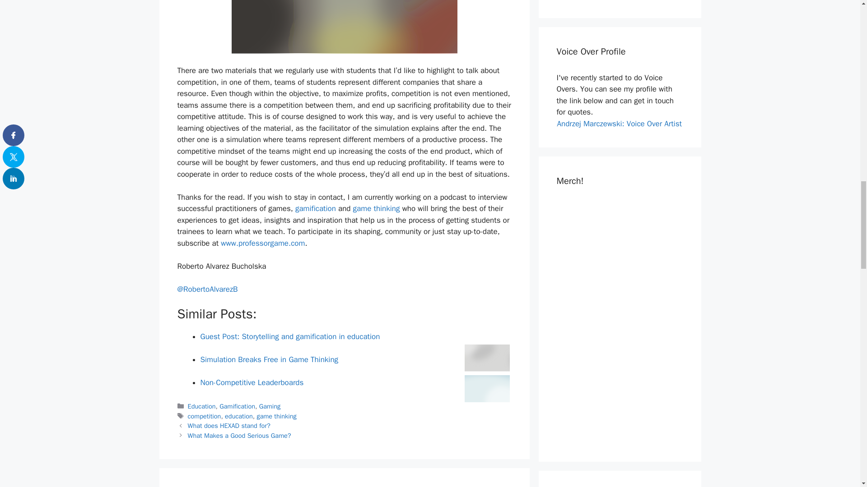 This screenshot has height=487, width=867. What do you see at coordinates (487, 358) in the screenshot?
I see `Guest Post Game Thinking in Business Education photo` at bounding box center [487, 358].